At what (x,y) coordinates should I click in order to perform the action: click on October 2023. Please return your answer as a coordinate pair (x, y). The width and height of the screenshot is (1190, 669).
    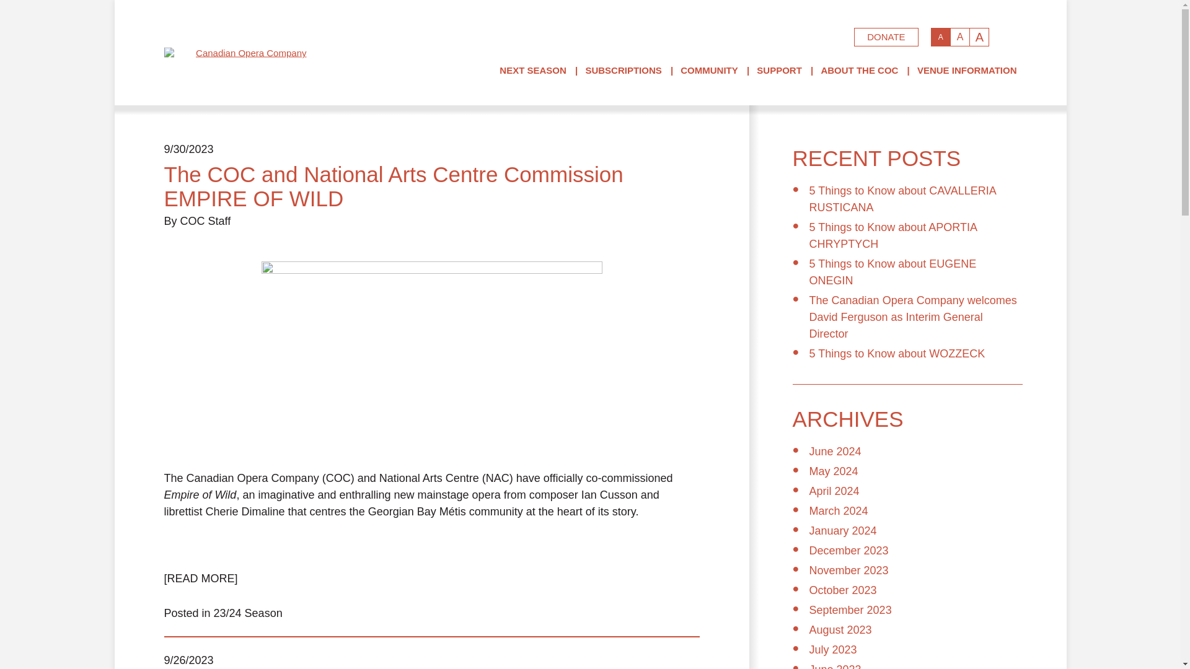
    Looking at the image, I should click on (843, 590).